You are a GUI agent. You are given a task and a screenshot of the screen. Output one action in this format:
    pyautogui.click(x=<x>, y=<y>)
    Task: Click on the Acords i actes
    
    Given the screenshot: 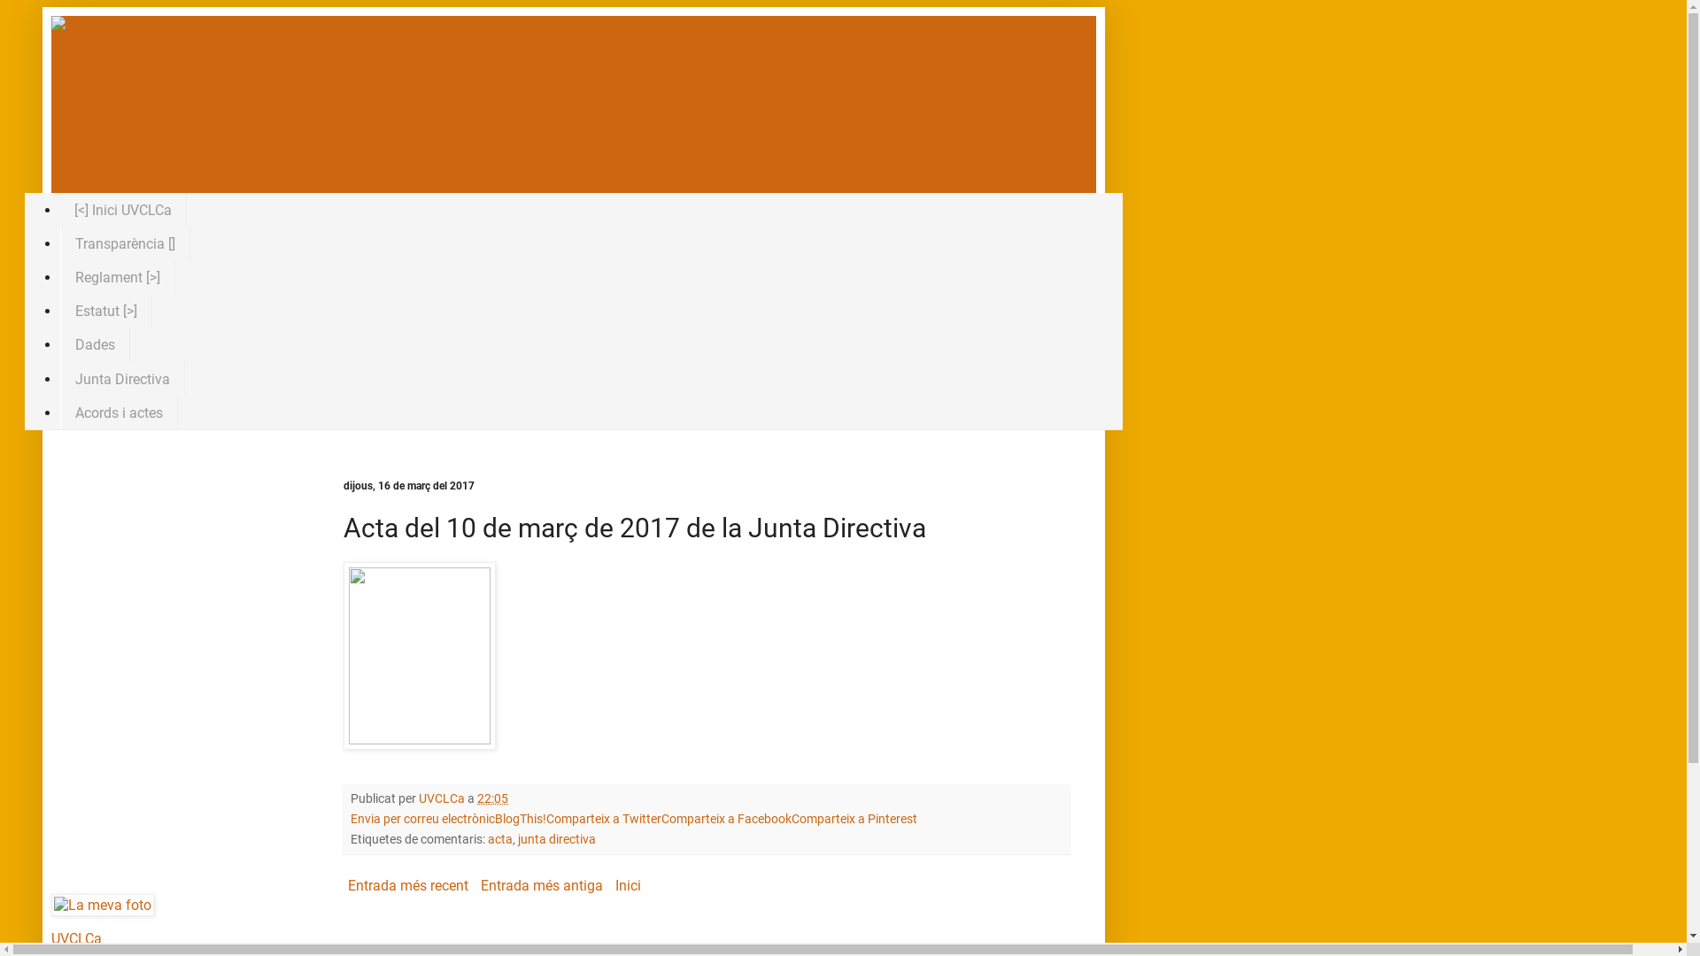 What is the action you would take?
    pyautogui.click(x=119, y=412)
    